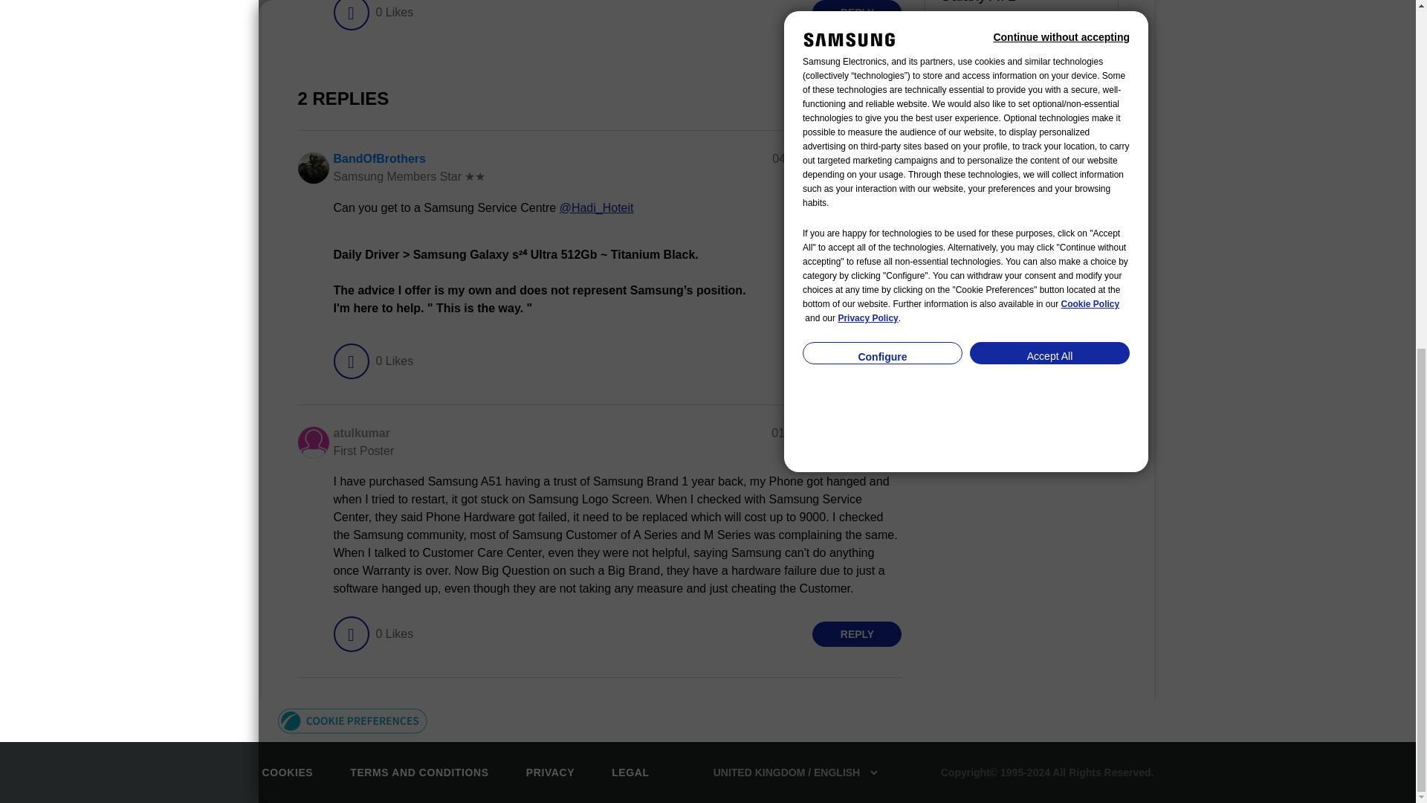 This screenshot has width=1427, height=803. I want to click on Click here to give likes to this post., so click(350, 15).